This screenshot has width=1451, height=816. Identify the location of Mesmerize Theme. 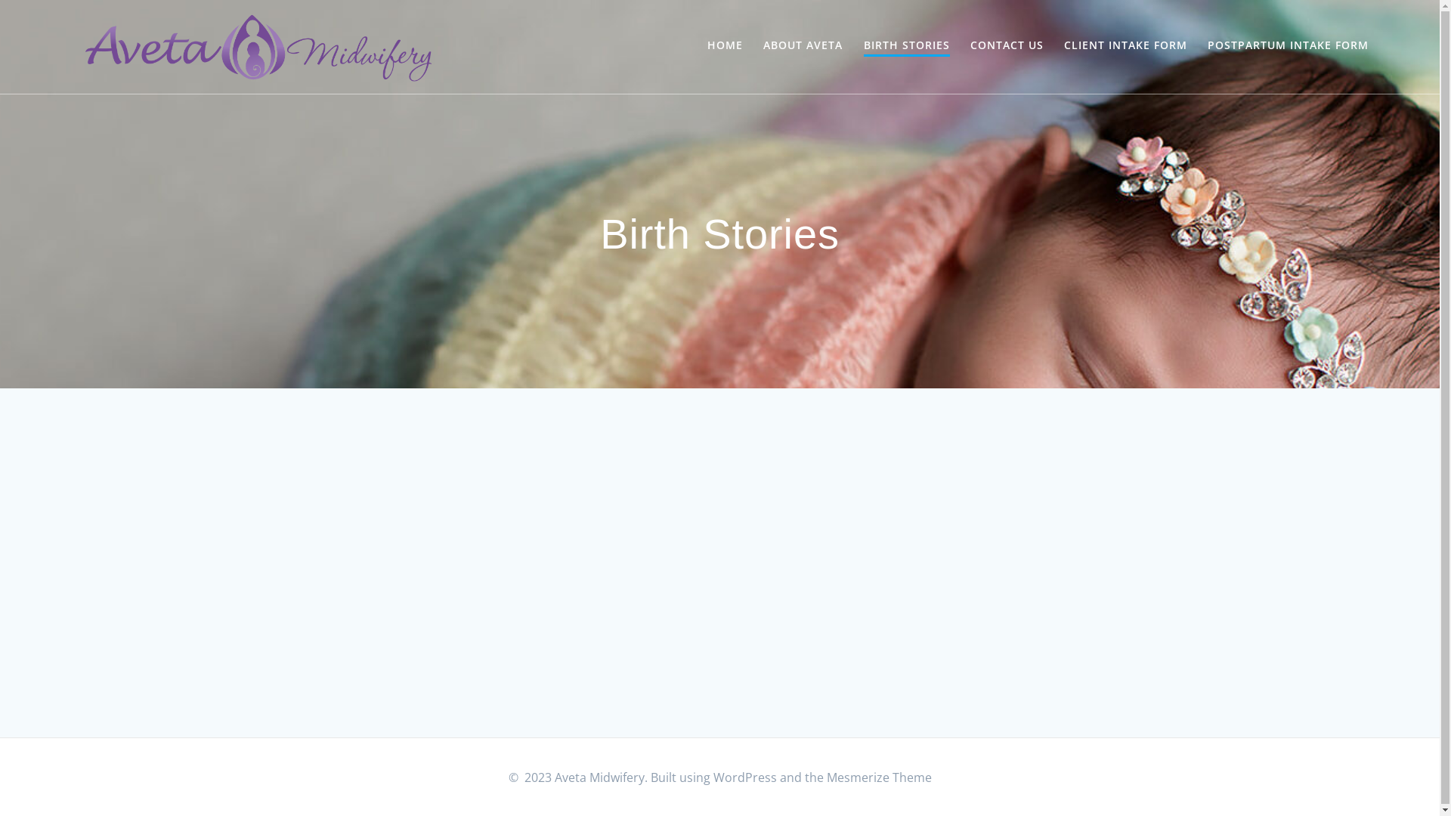
(880, 777).